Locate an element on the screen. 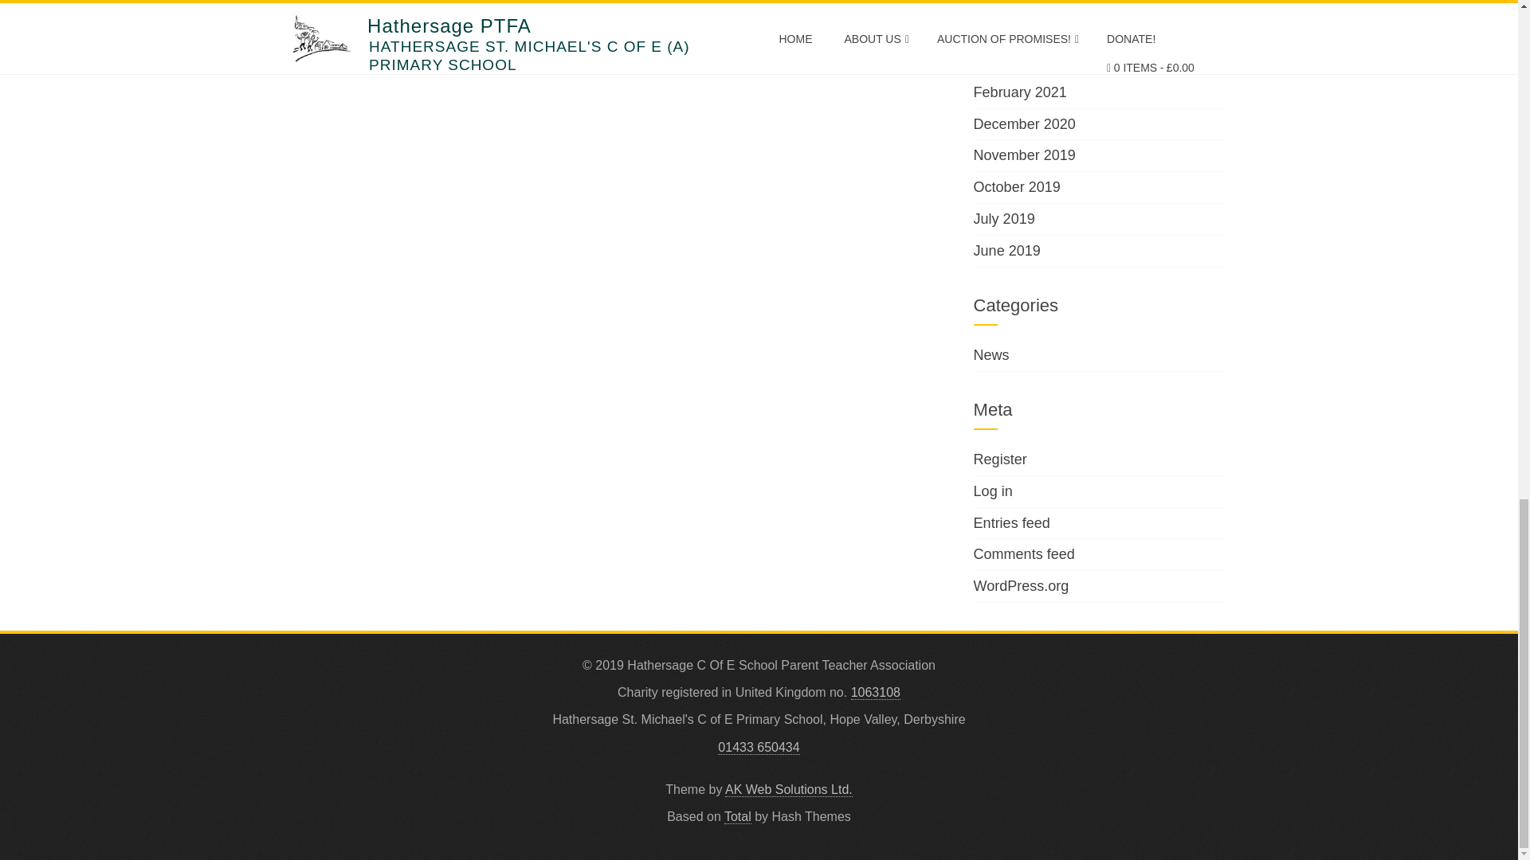 This screenshot has width=1530, height=860. June 2019 is located at coordinates (1006, 250).